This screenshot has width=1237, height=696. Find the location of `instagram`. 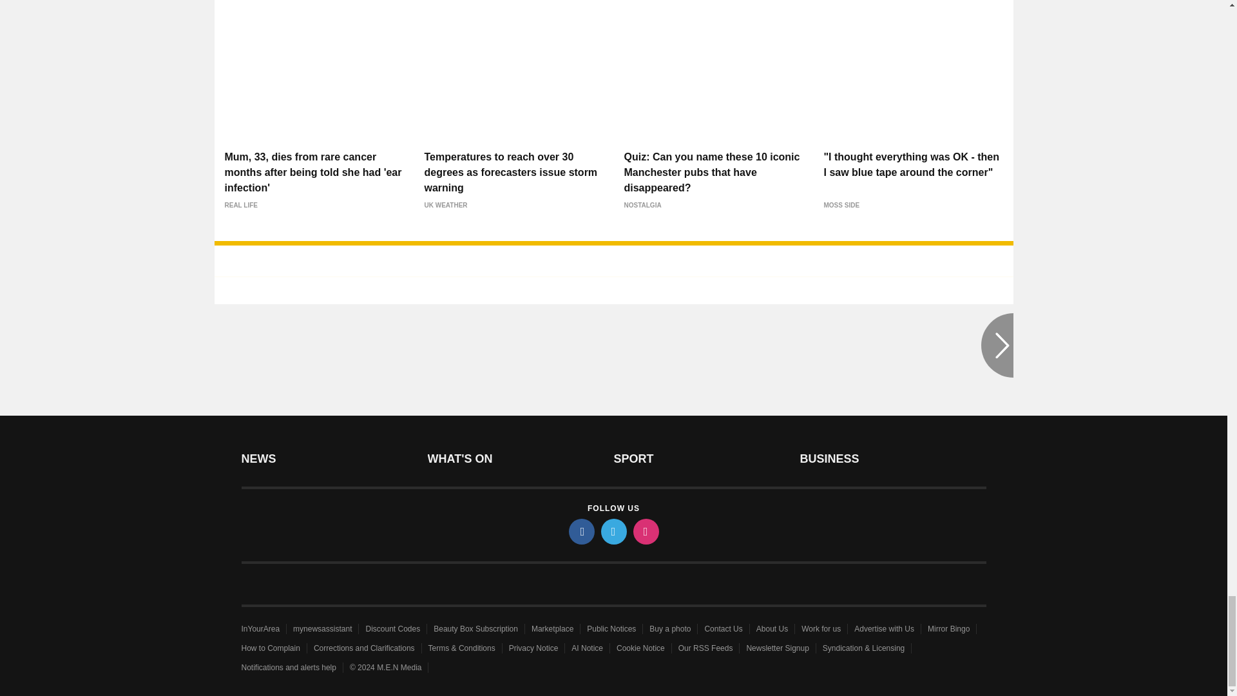

instagram is located at coordinates (645, 531).